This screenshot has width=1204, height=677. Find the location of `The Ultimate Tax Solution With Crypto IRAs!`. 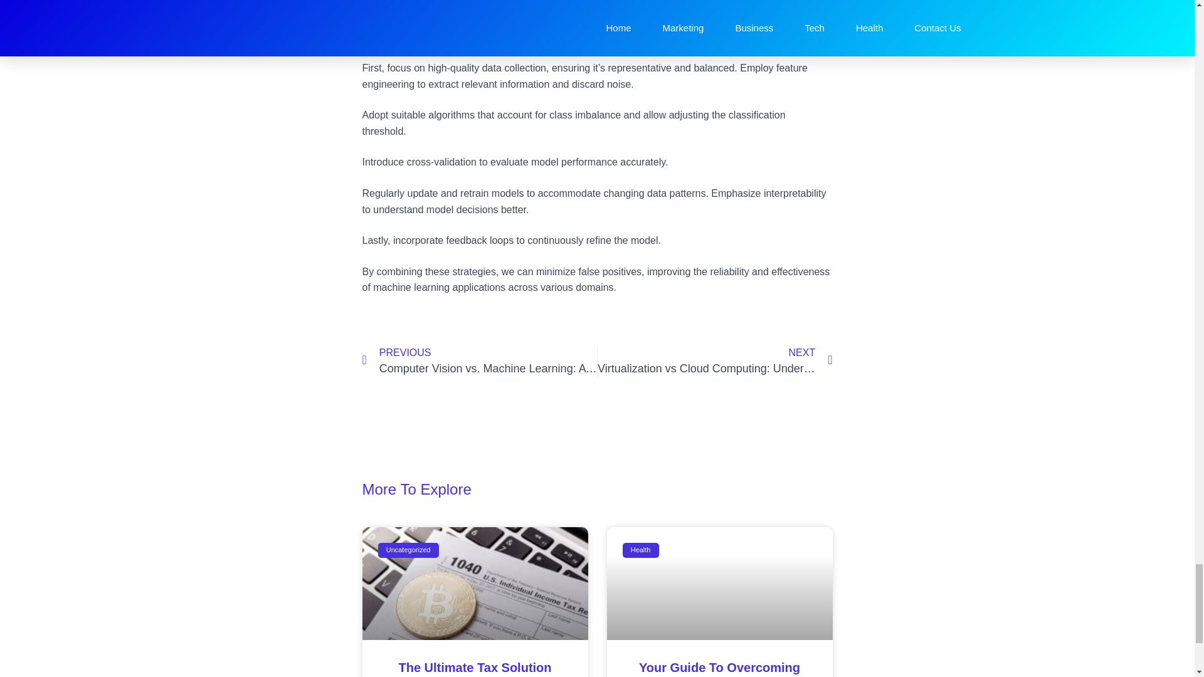

The Ultimate Tax Solution With Crypto IRAs! is located at coordinates (475, 669).